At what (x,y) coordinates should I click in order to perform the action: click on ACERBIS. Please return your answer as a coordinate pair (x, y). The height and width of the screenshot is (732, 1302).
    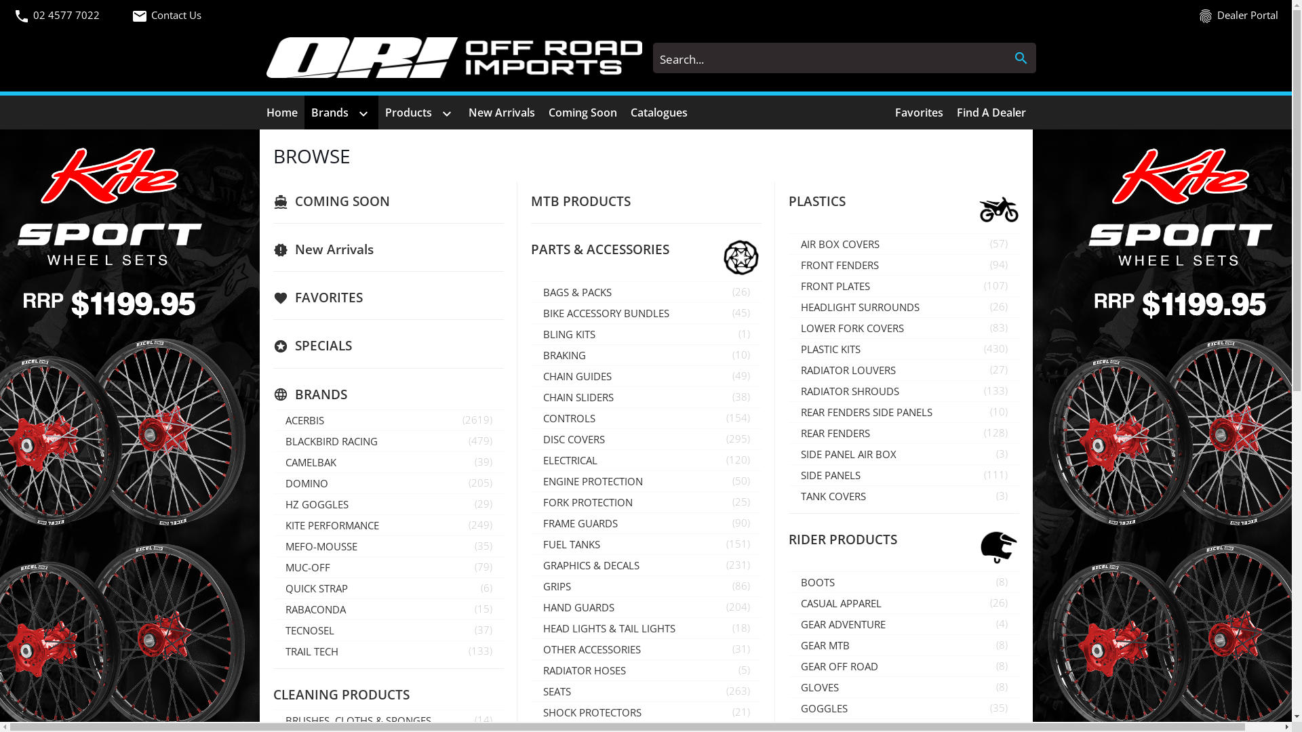
    Looking at the image, I should click on (366, 420).